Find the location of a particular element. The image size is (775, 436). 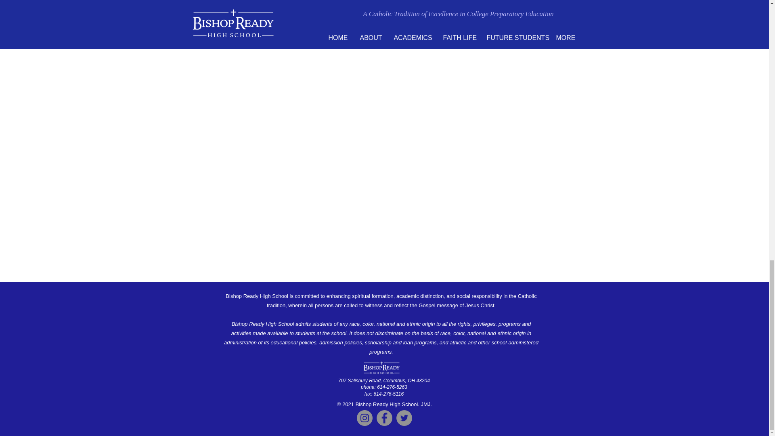

BRHSlogo.png is located at coordinates (381, 367).